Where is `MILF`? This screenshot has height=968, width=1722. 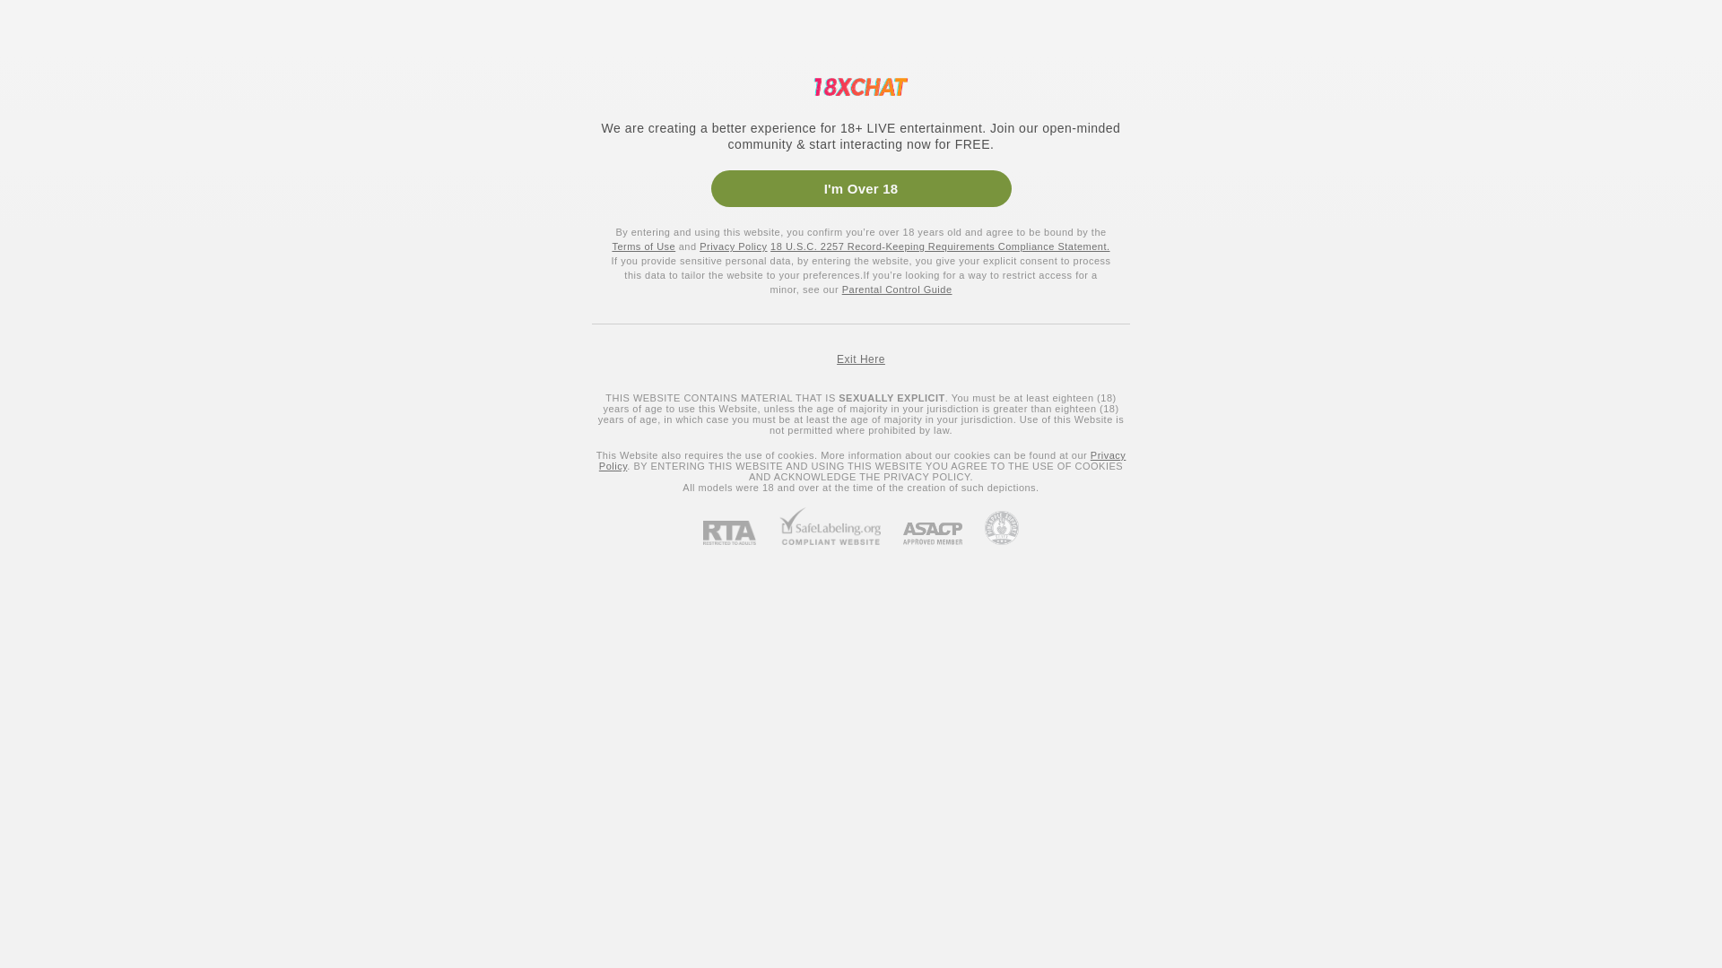
MILF is located at coordinates (31, 626).